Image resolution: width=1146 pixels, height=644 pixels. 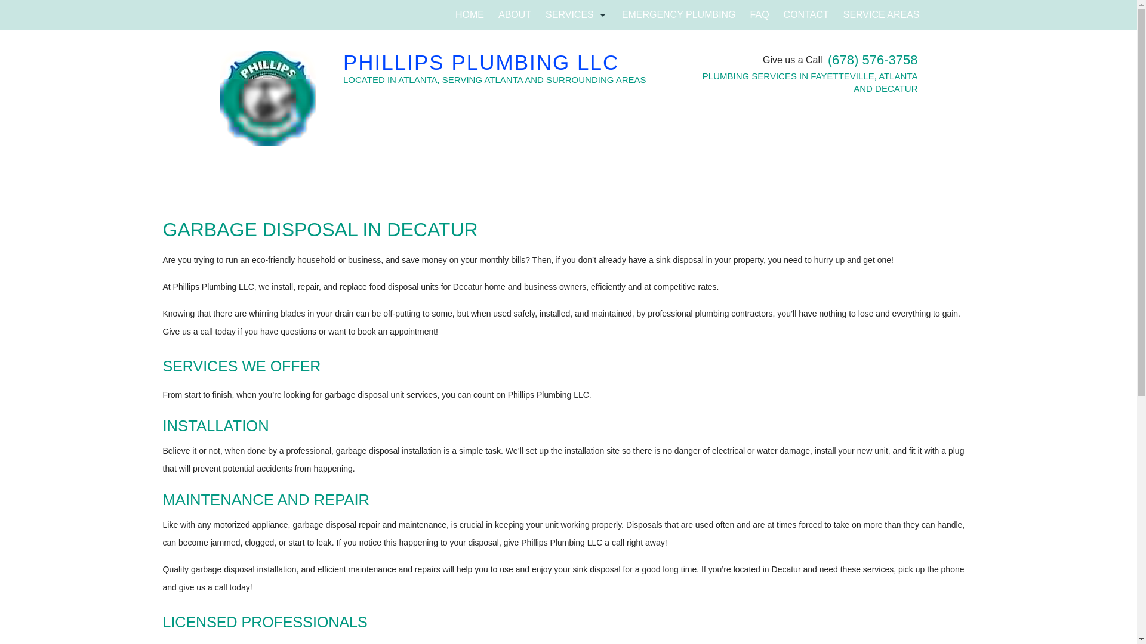 What do you see at coordinates (577, 163) in the screenshot?
I see `PLUMBING` at bounding box center [577, 163].